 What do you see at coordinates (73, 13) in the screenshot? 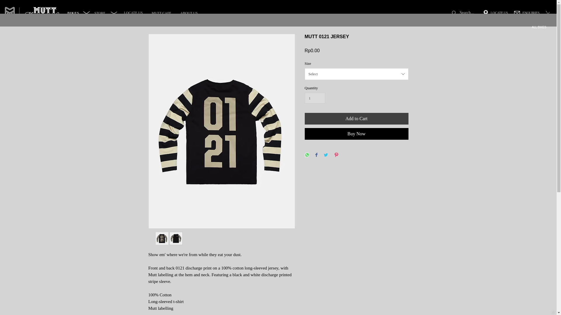
I see `BIKES` at bounding box center [73, 13].